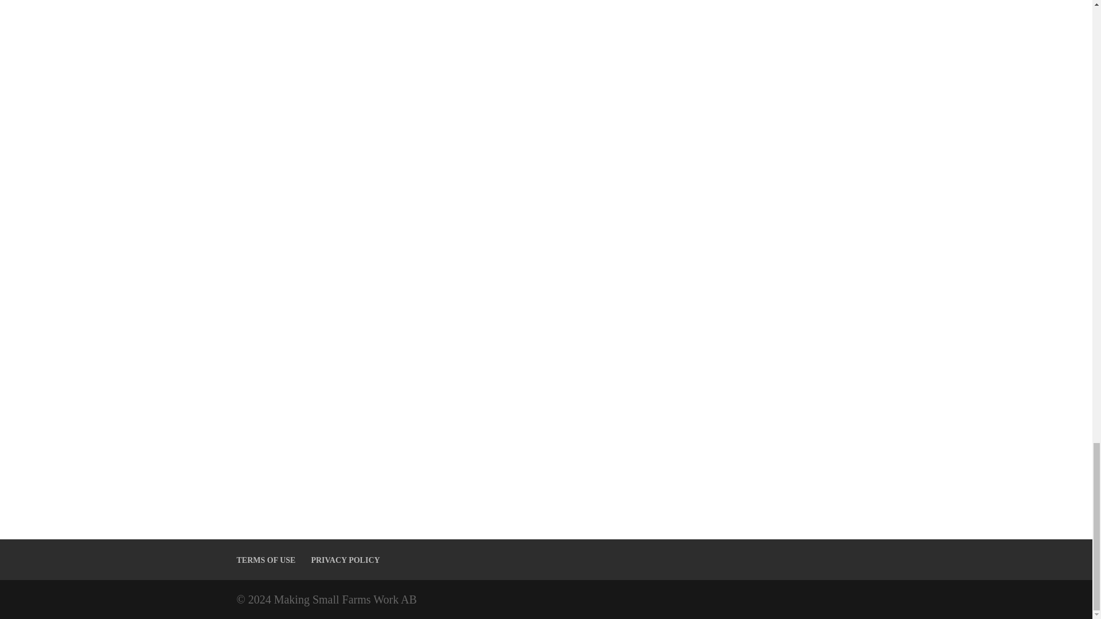 This screenshot has height=619, width=1101. What do you see at coordinates (266, 559) in the screenshot?
I see `TERMS OF USE` at bounding box center [266, 559].